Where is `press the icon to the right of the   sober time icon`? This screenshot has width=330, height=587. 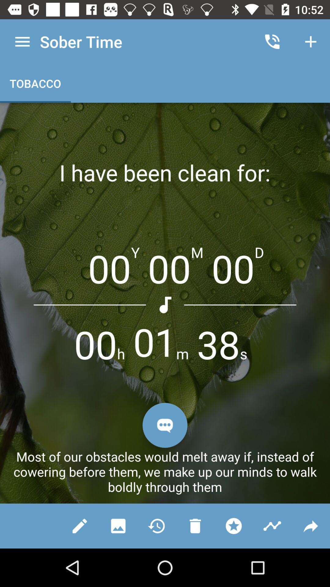
press the icon to the right of the   sober time icon is located at coordinates (272, 42).